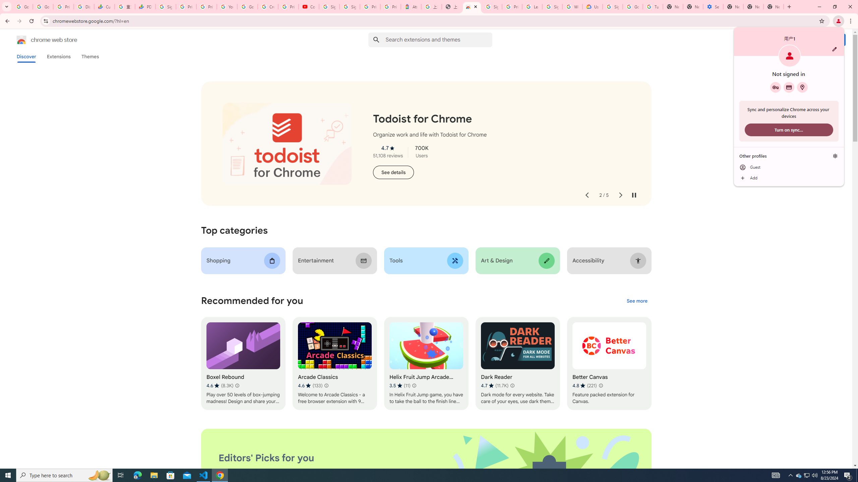 This screenshot has width=858, height=482. I want to click on File Explorer, so click(154, 475).